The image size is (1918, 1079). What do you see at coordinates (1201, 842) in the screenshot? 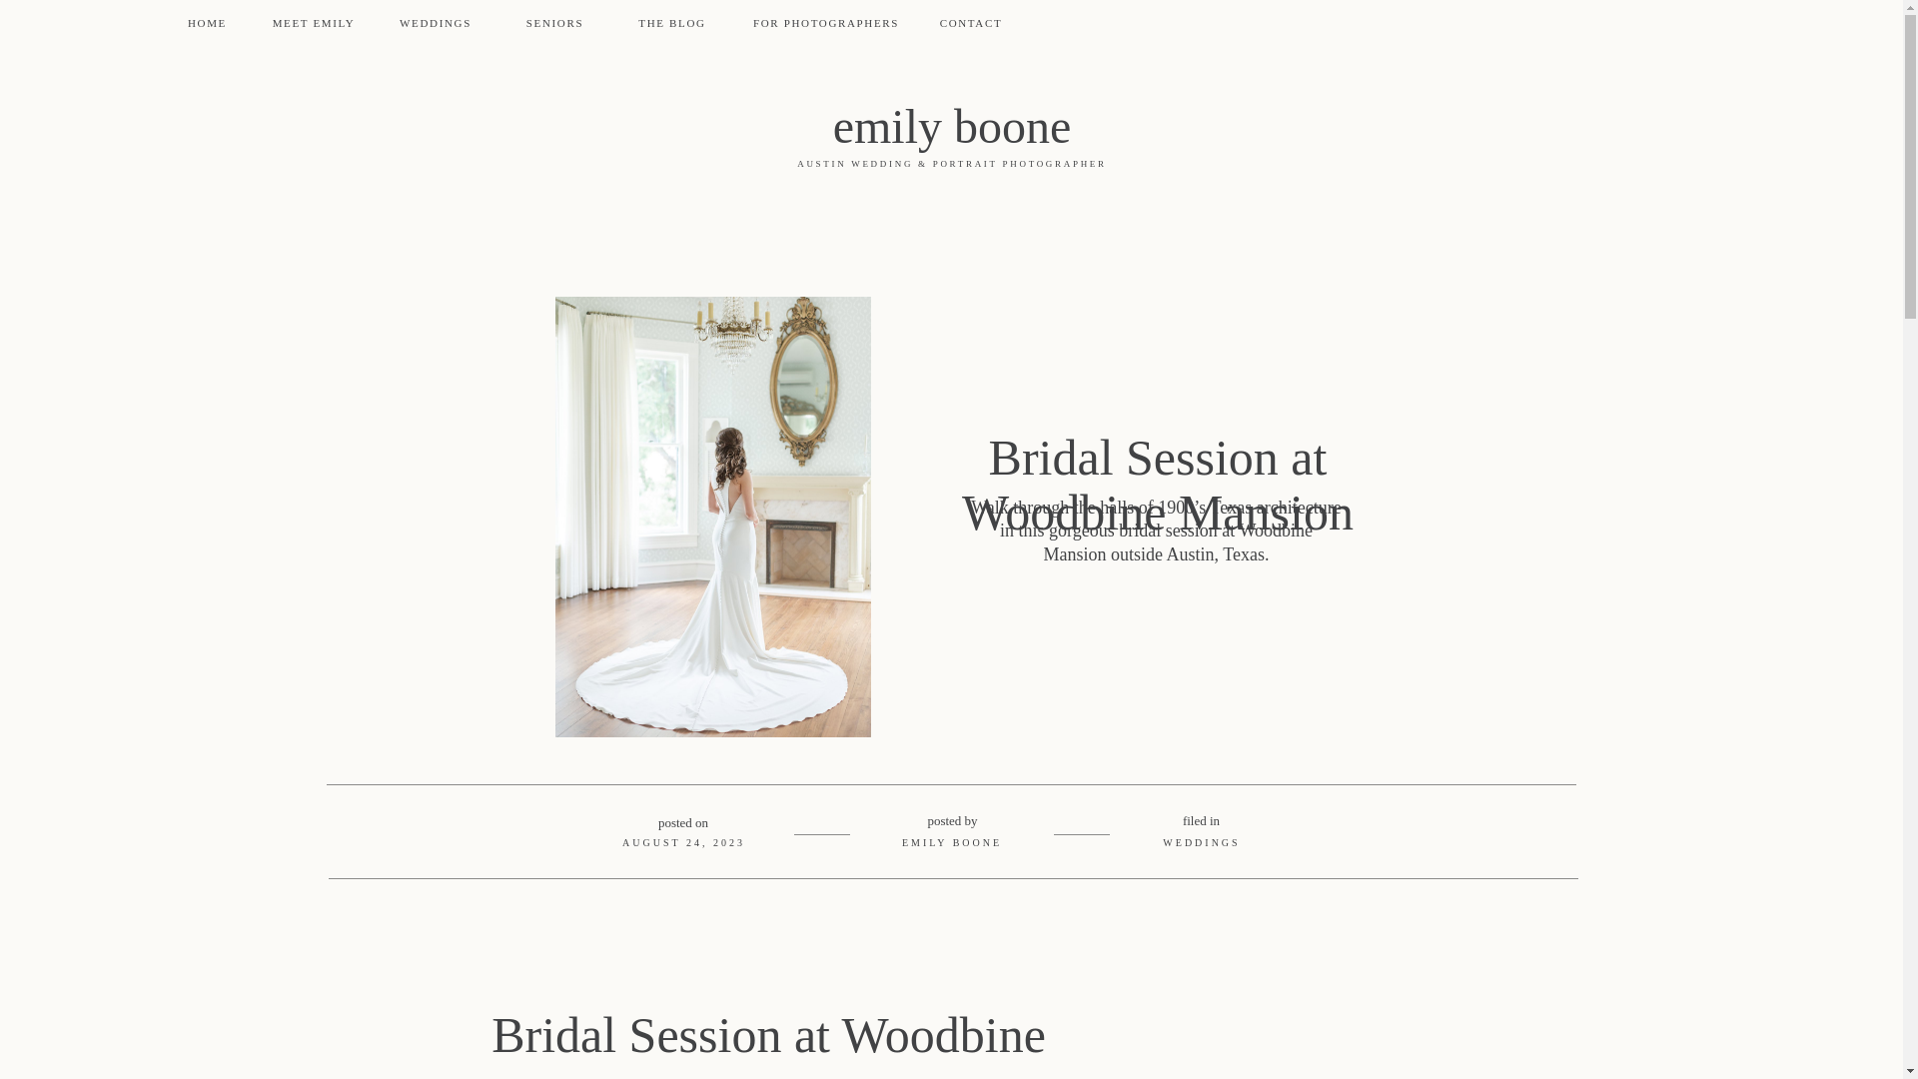
I see `WEDDINGS` at bounding box center [1201, 842].